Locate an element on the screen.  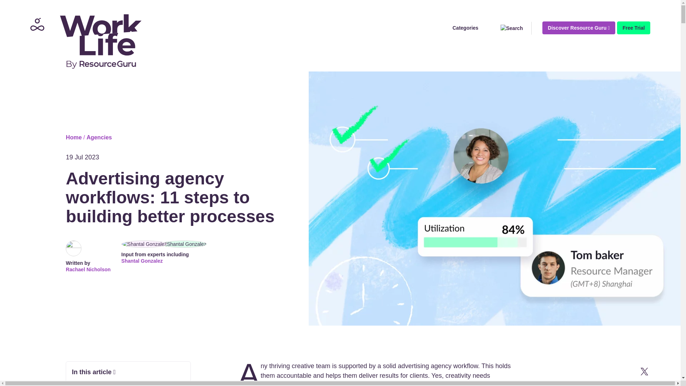
Home is located at coordinates (74, 137).